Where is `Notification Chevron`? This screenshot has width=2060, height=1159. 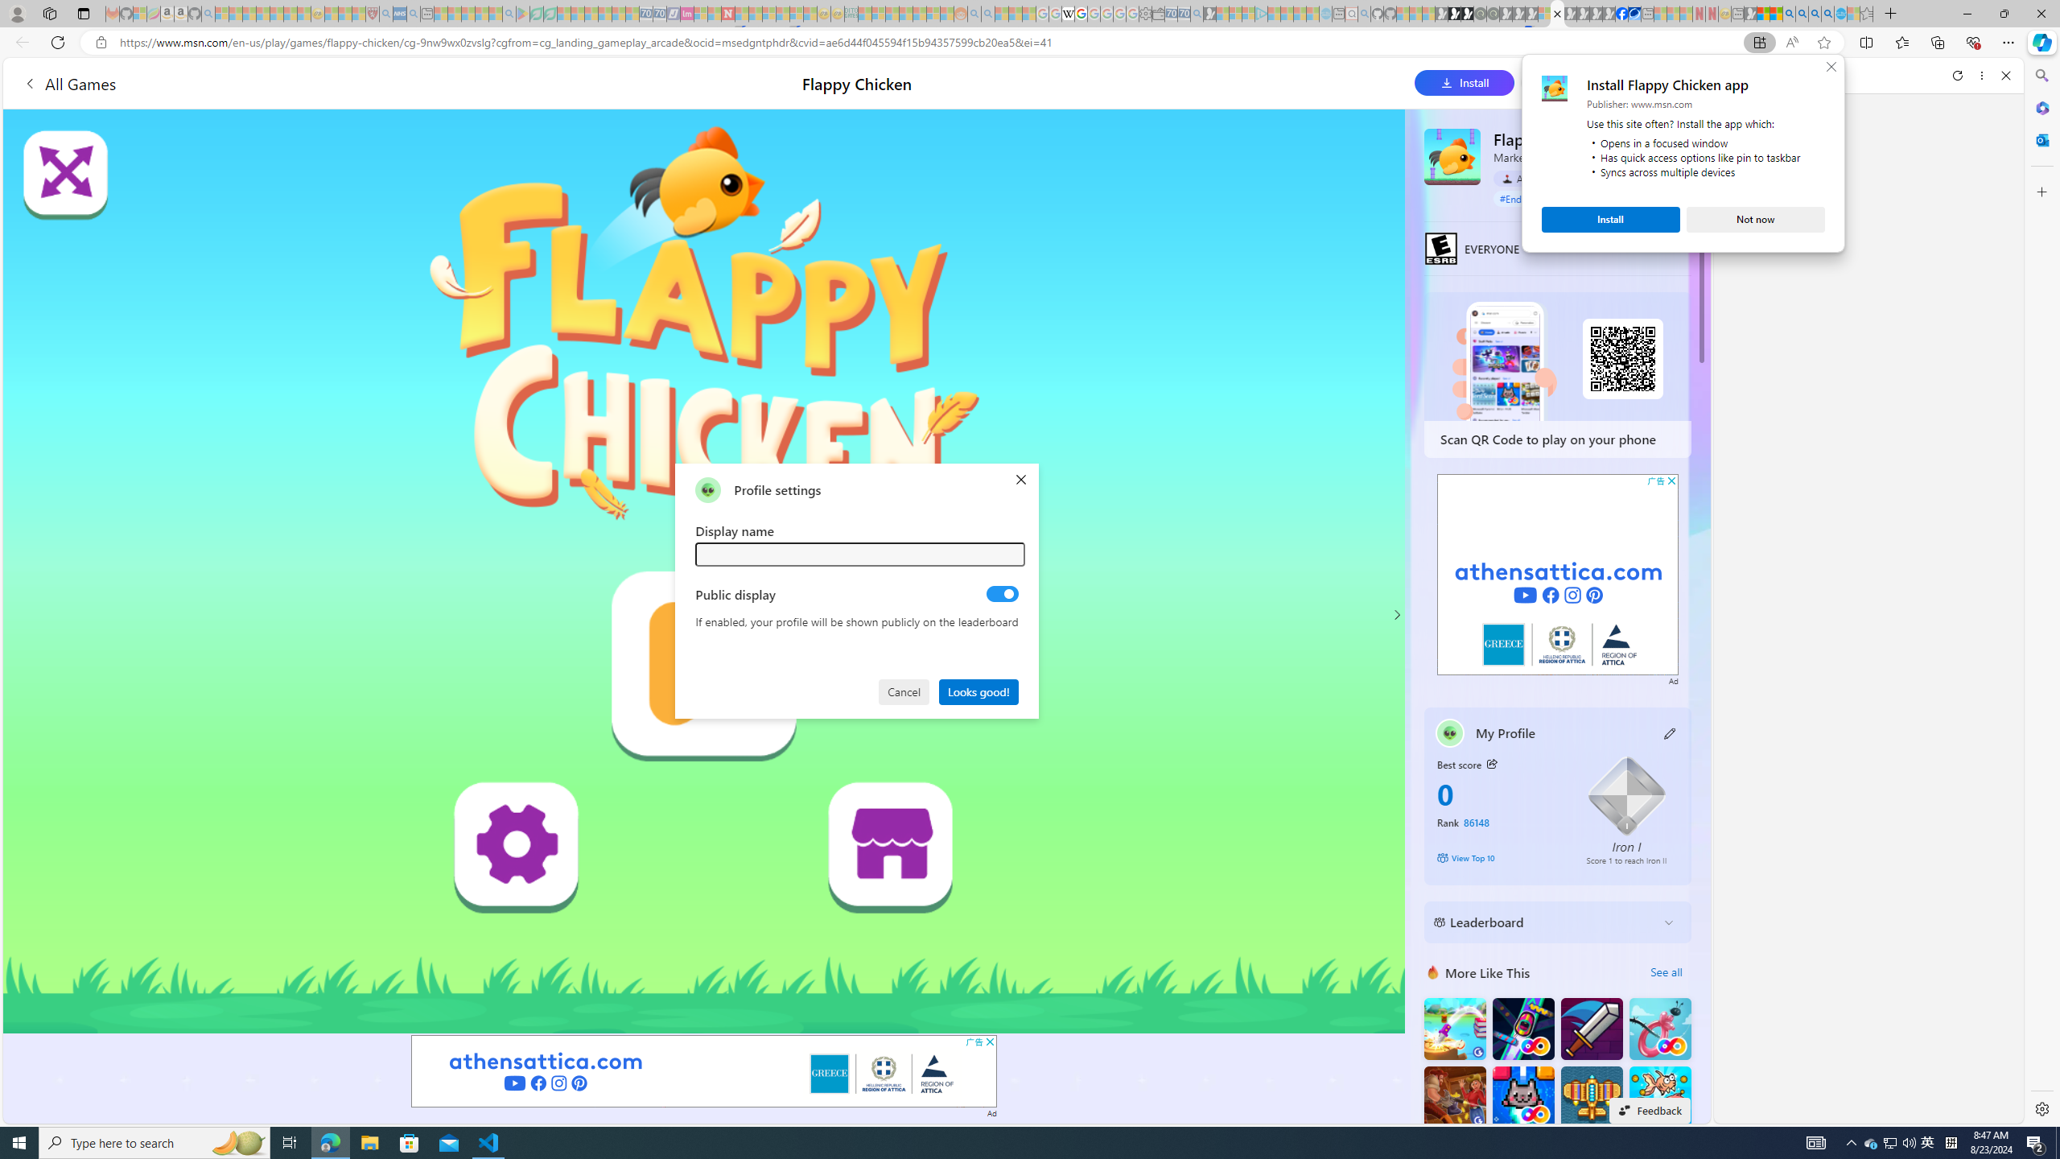 Notification Chevron is located at coordinates (1852, 1143).